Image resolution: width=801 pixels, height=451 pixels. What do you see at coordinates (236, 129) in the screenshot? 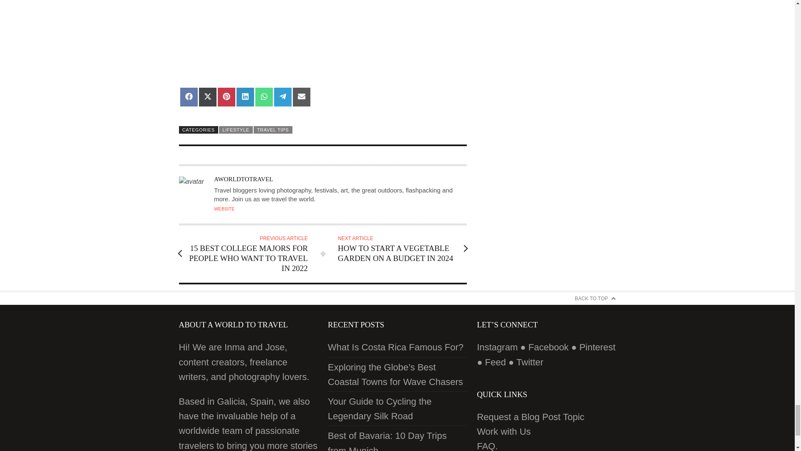
I see `View all posts in LIFESTYLE` at bounding box center [236, 129].